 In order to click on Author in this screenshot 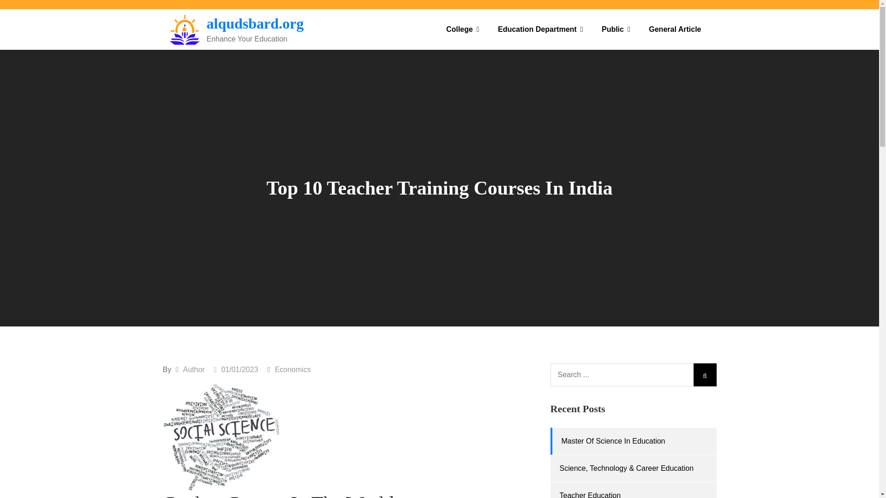, I will do `click(193, 369)`.